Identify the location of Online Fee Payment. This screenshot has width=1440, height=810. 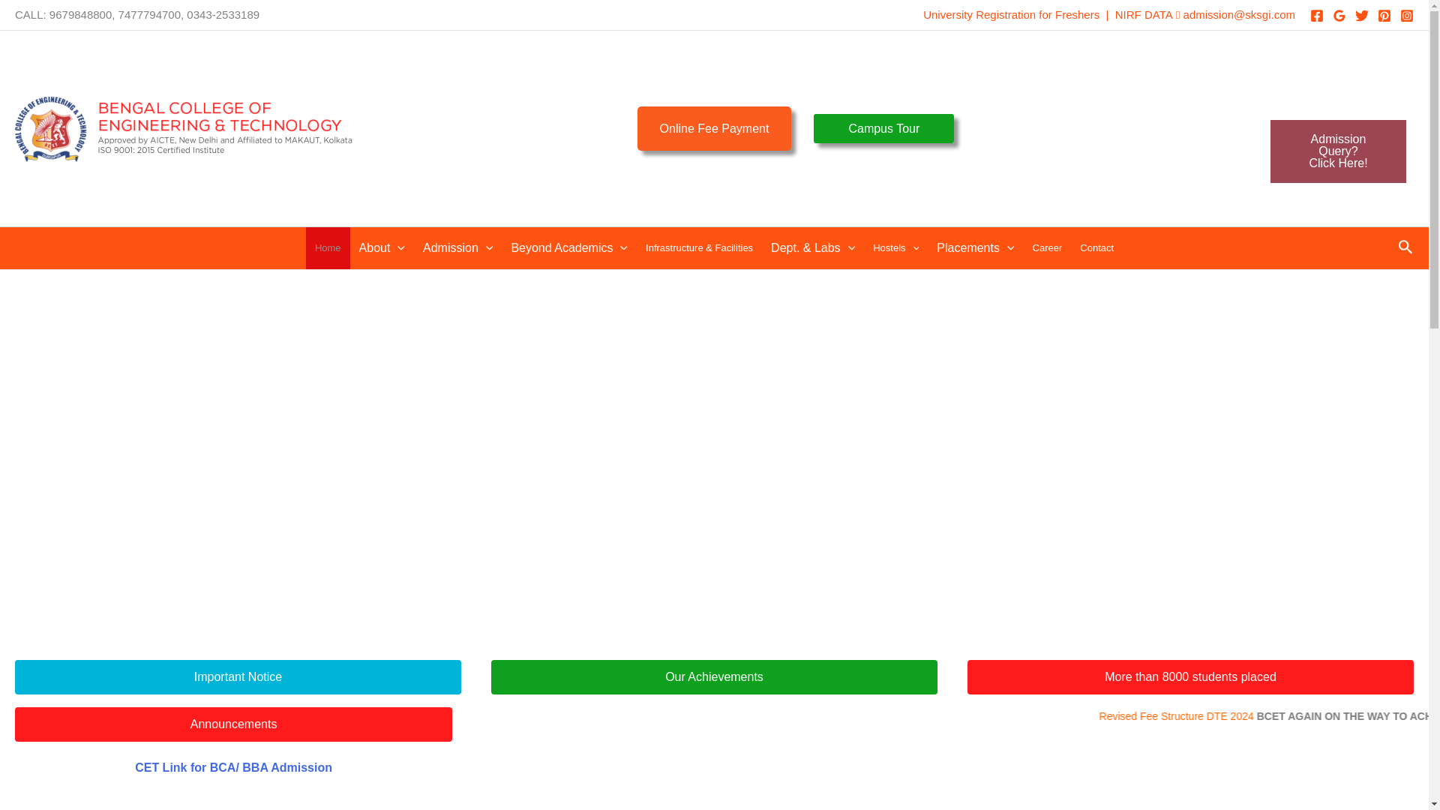
(883, 129).